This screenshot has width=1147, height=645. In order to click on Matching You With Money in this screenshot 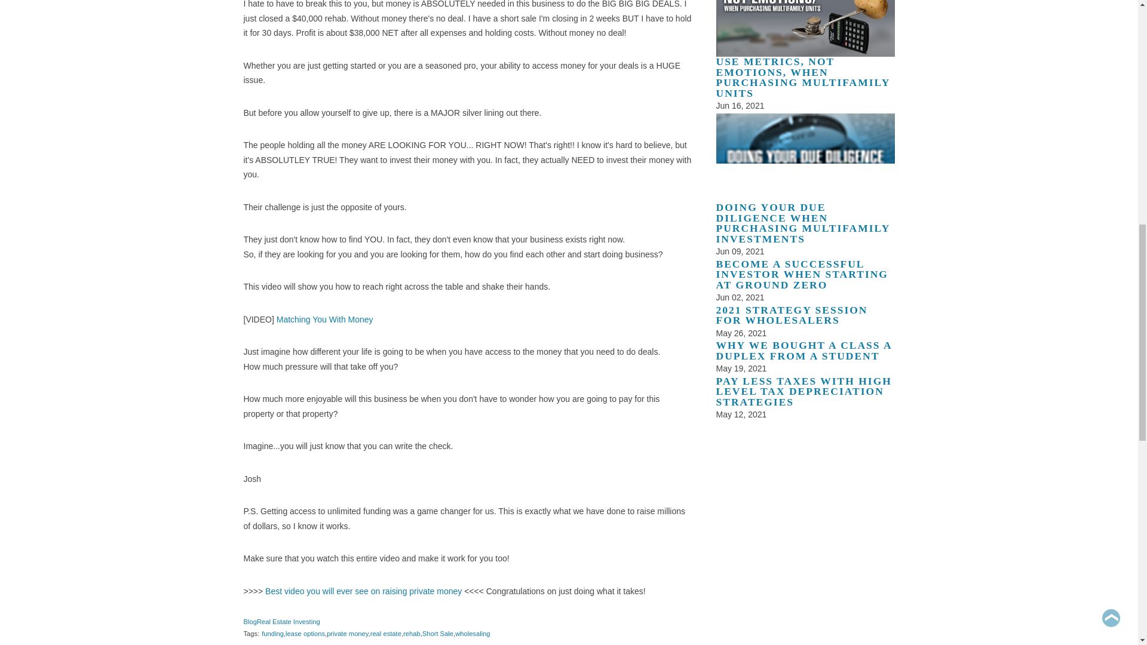, I will do `click(325, 319)`.